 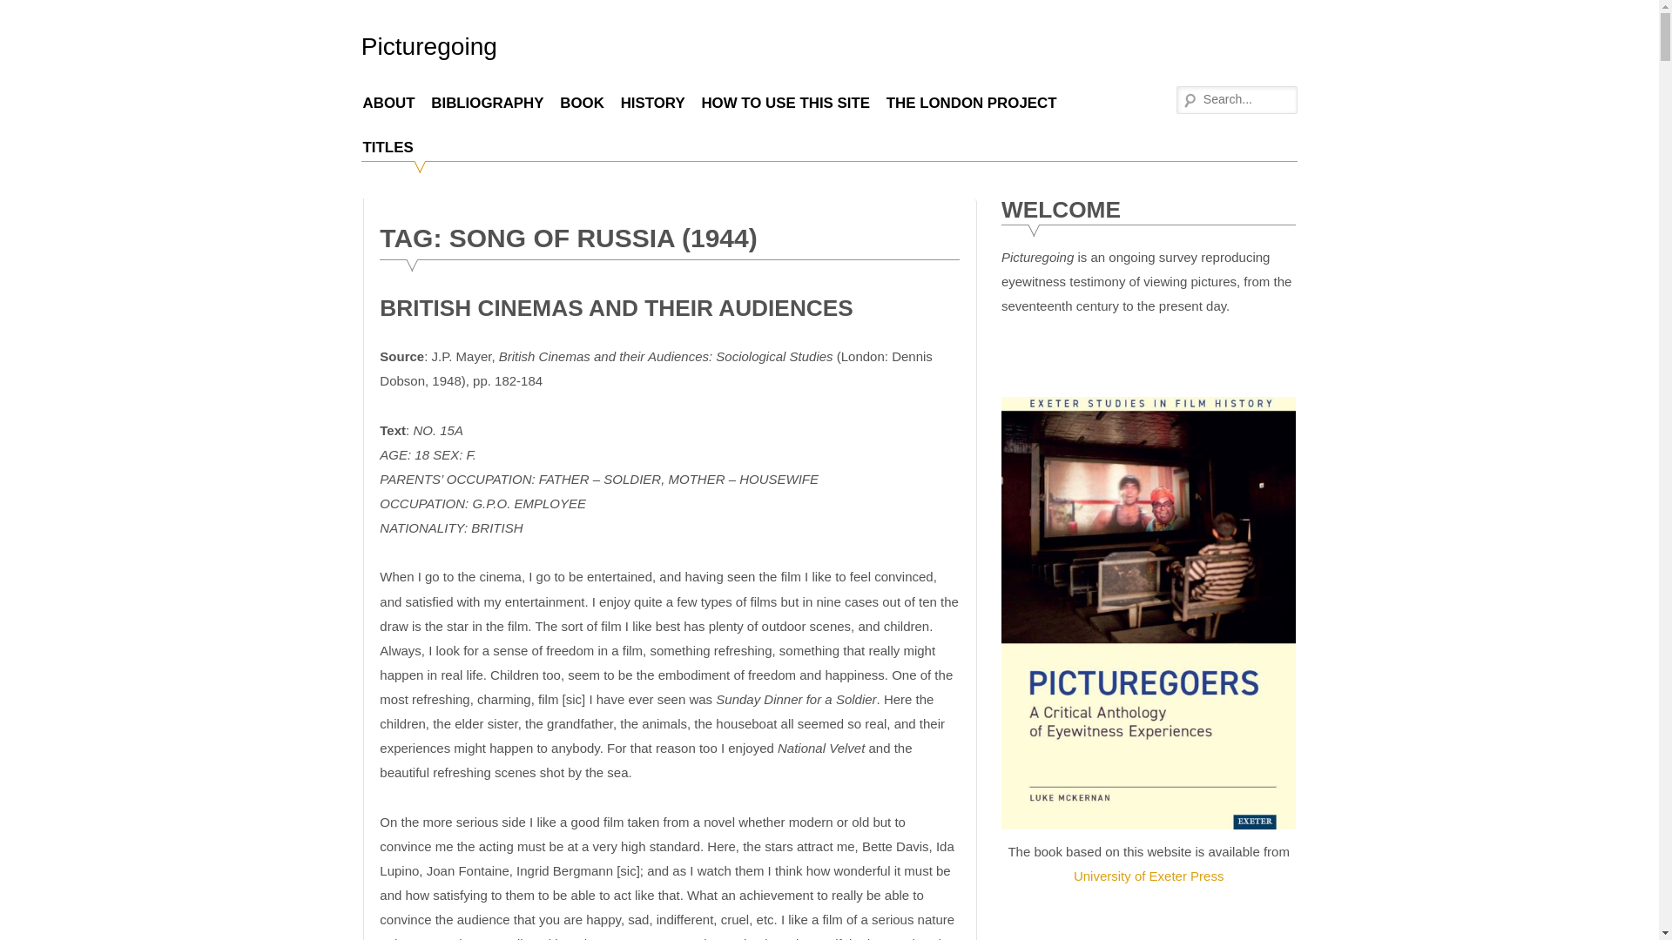 I want to click on Picturegoing, so click(x=428, y=46).